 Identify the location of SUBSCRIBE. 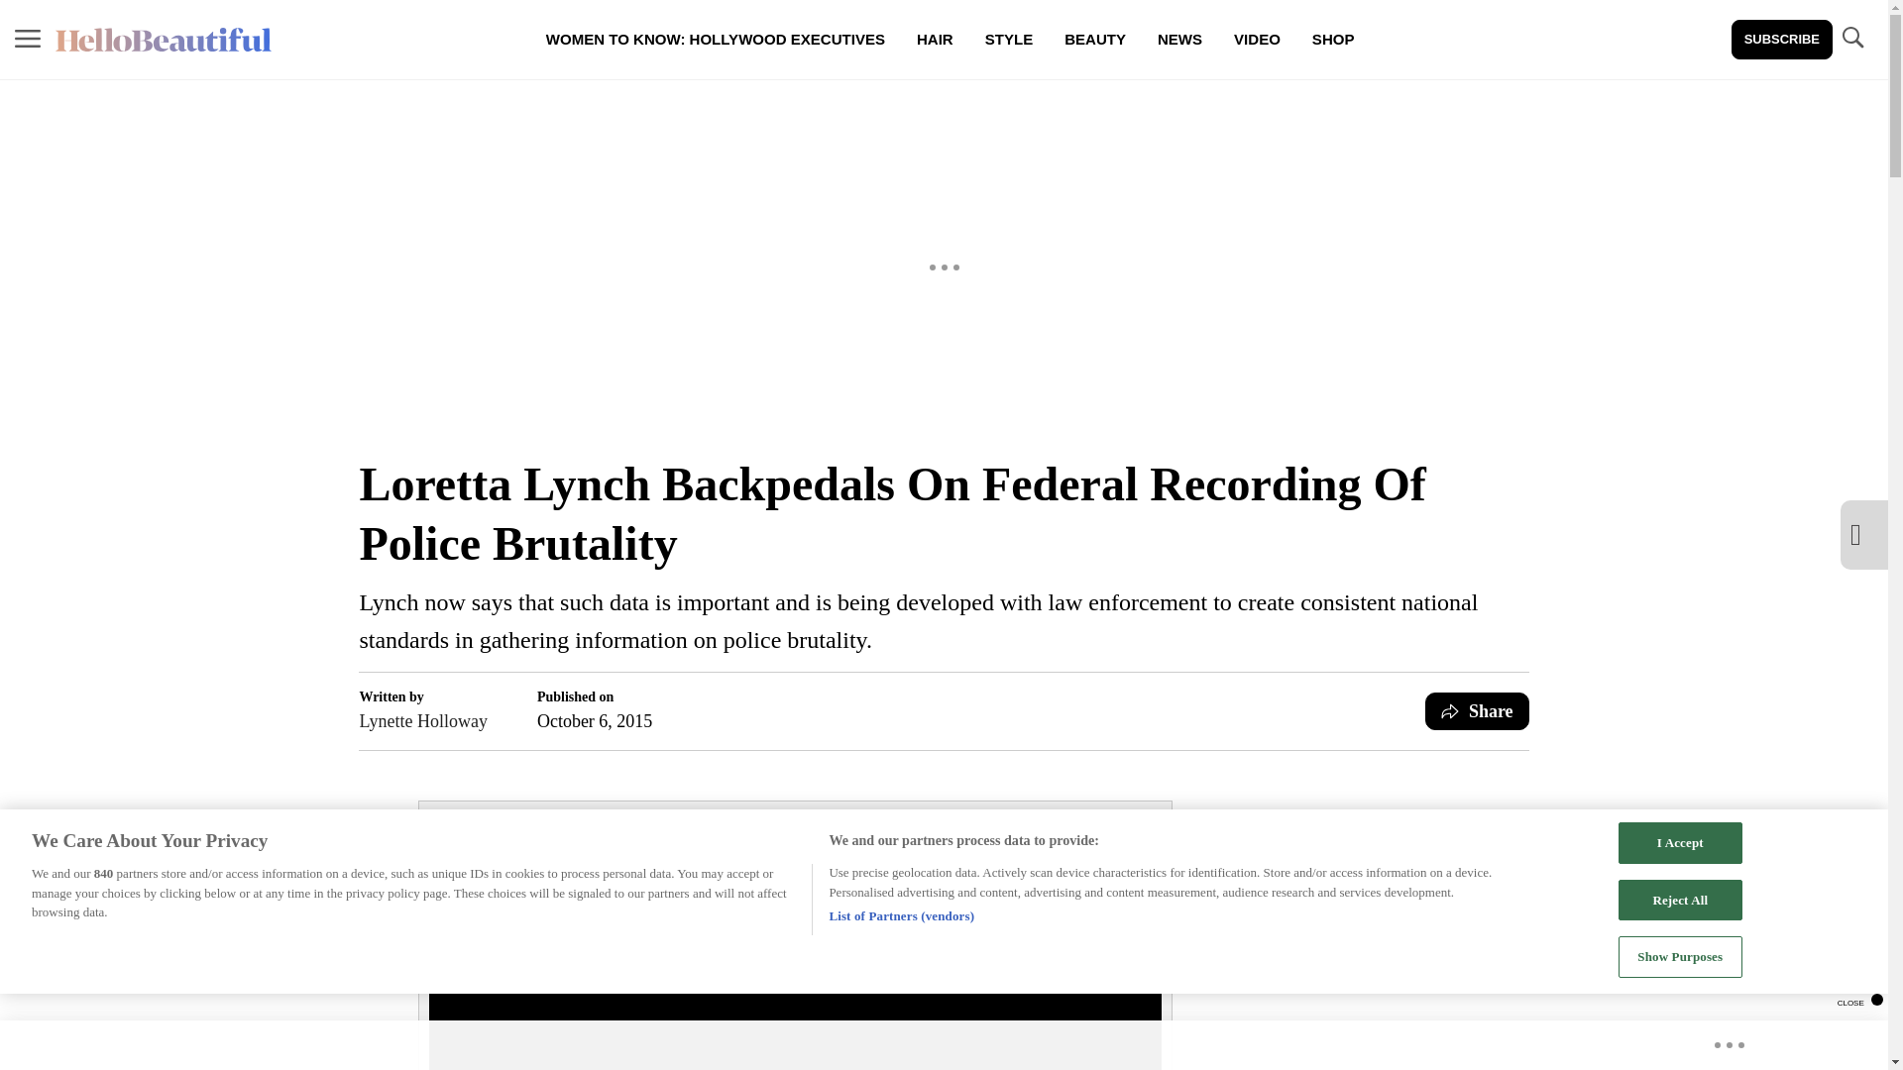
(1782, 40).